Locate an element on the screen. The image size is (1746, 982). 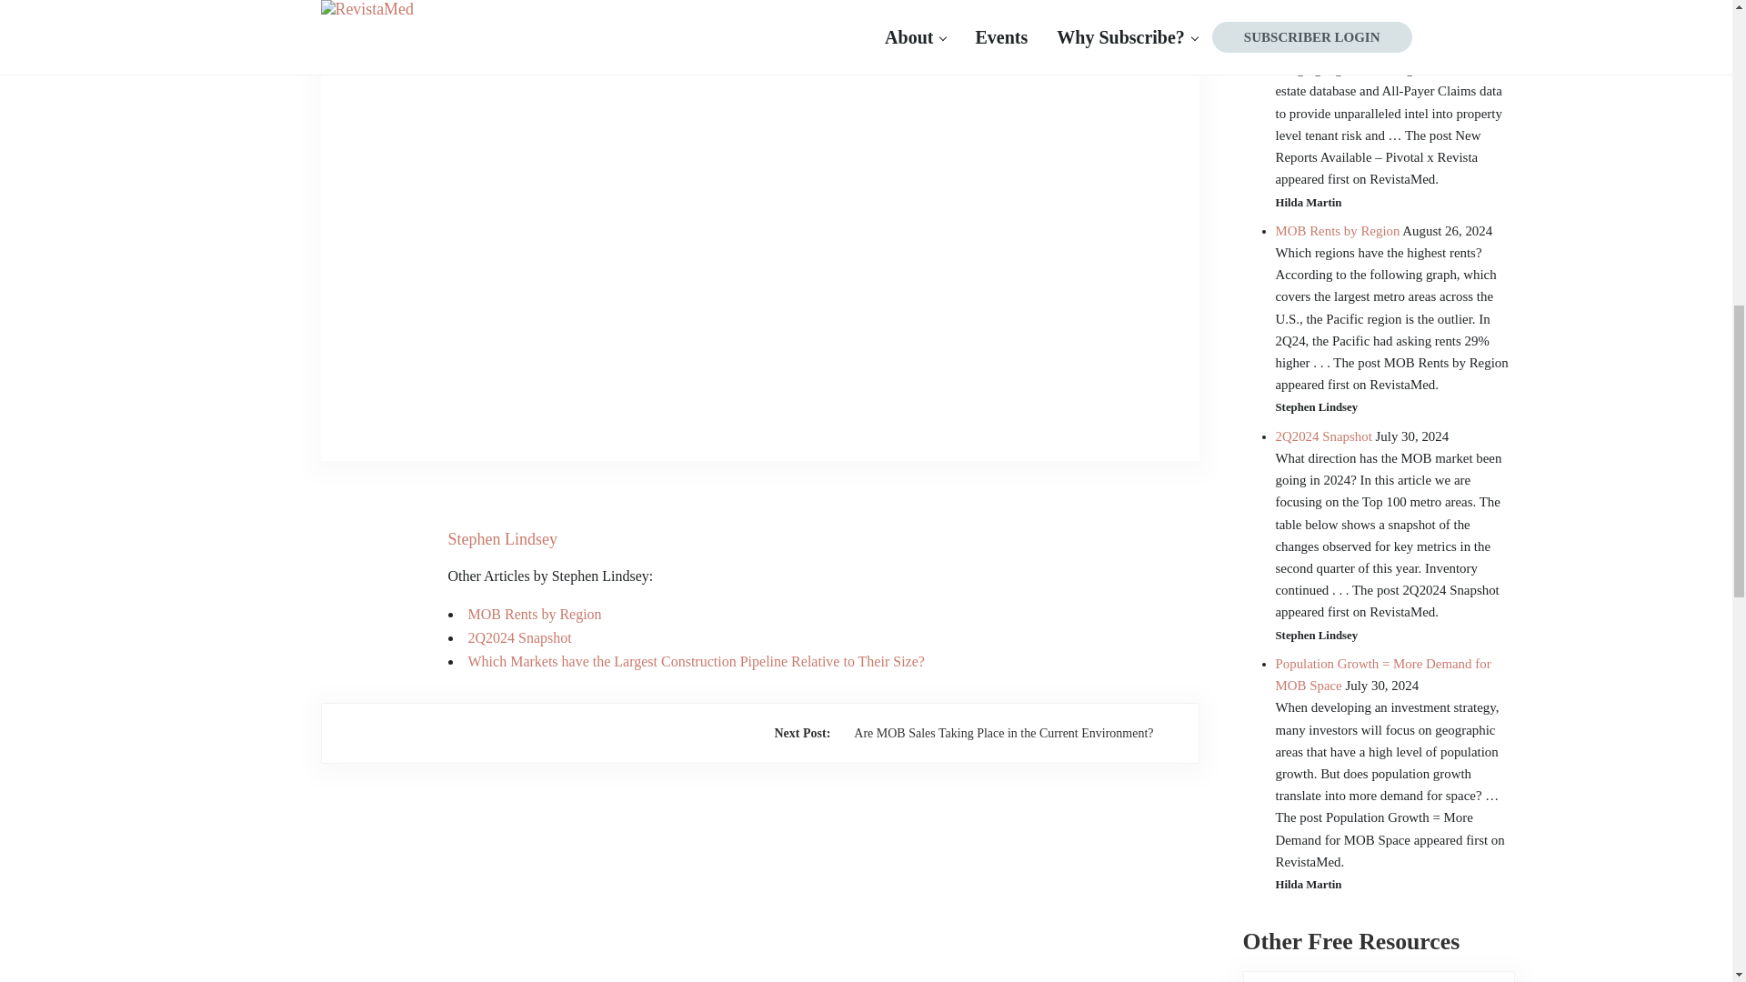
Stephen Lindsey is located at coordinates (502, 538).